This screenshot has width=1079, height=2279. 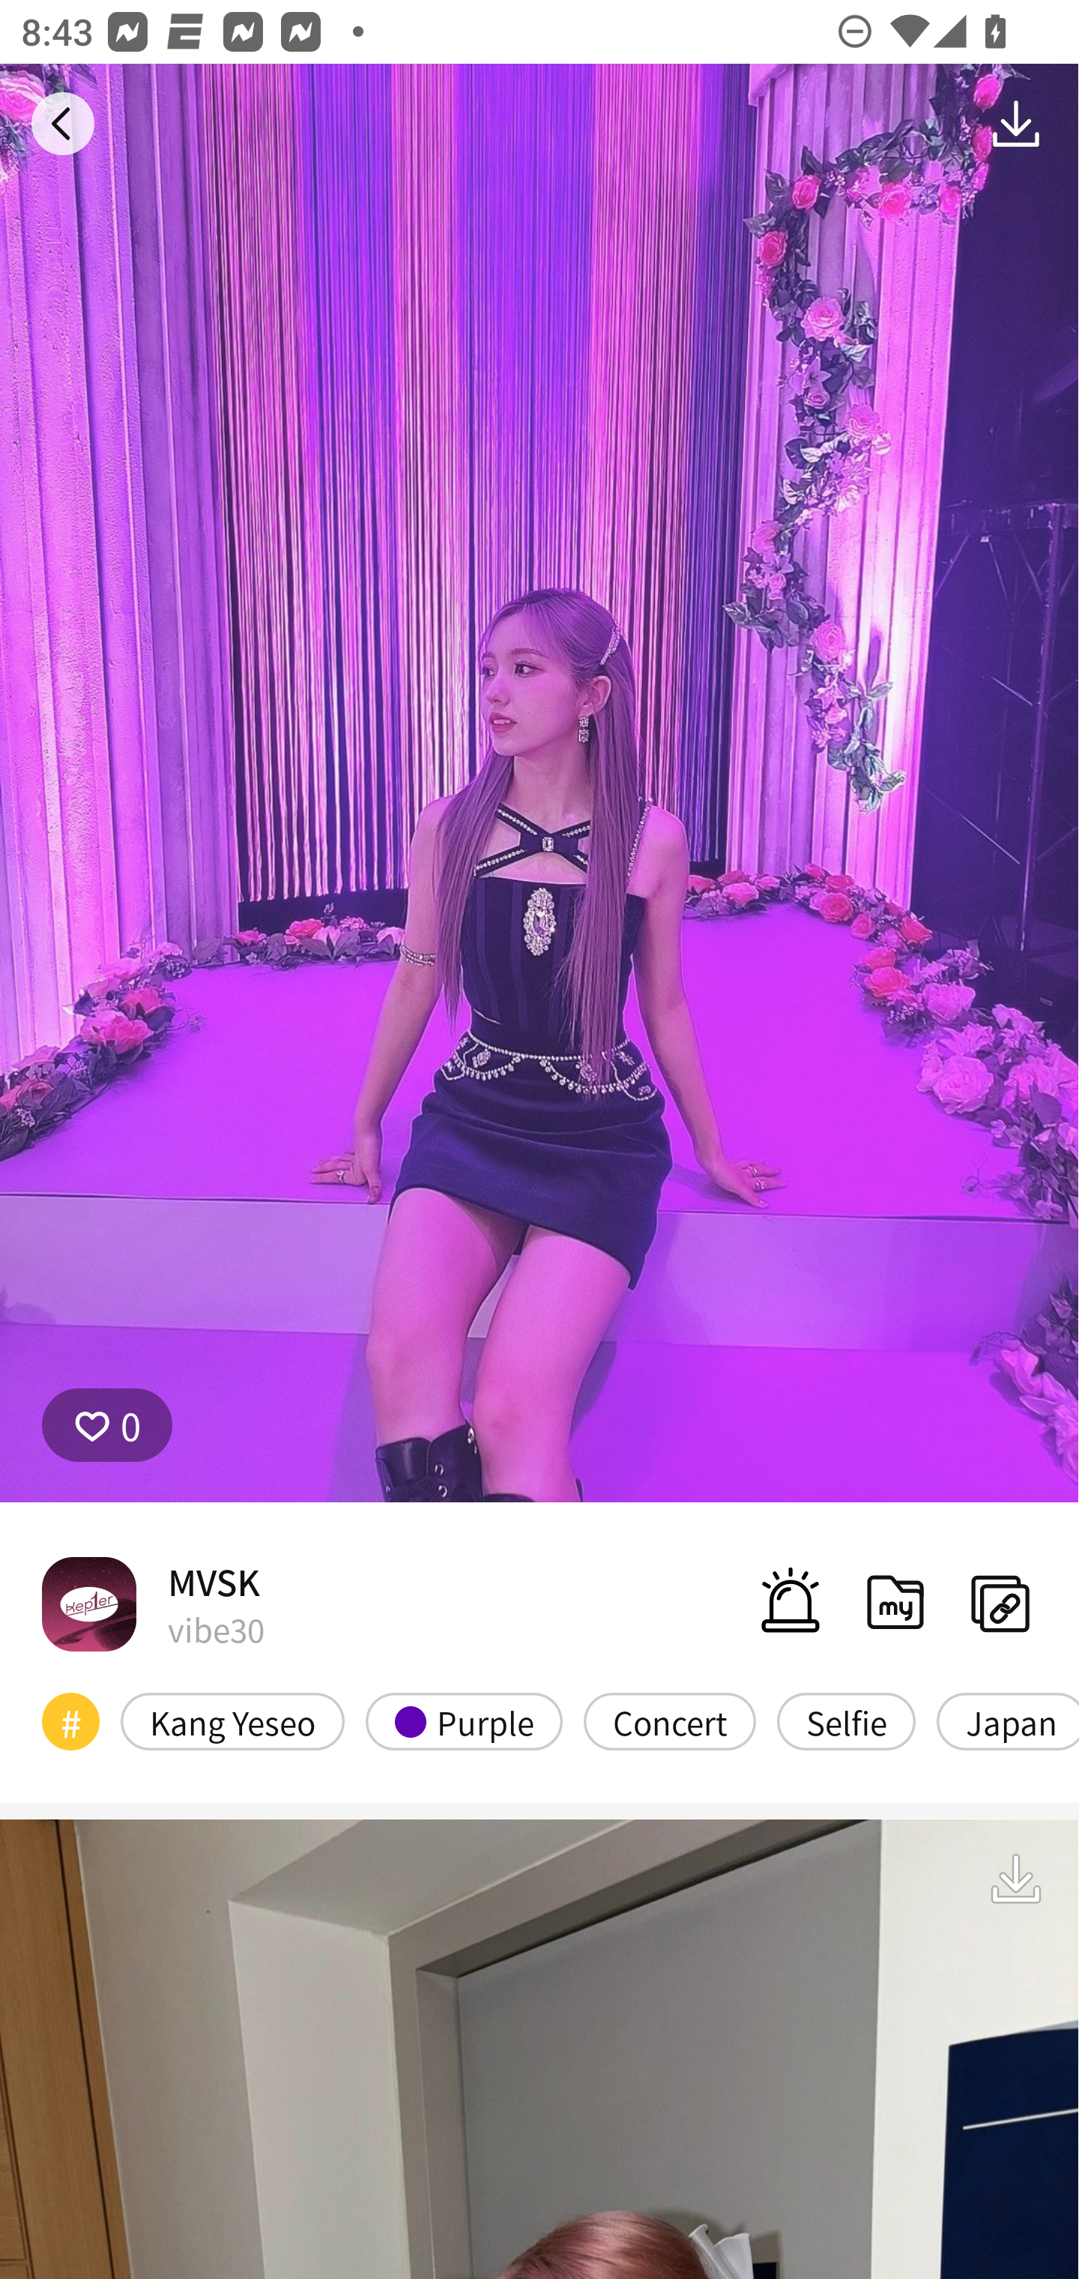 I want to click on Purple, so click(x=465, y=1721).